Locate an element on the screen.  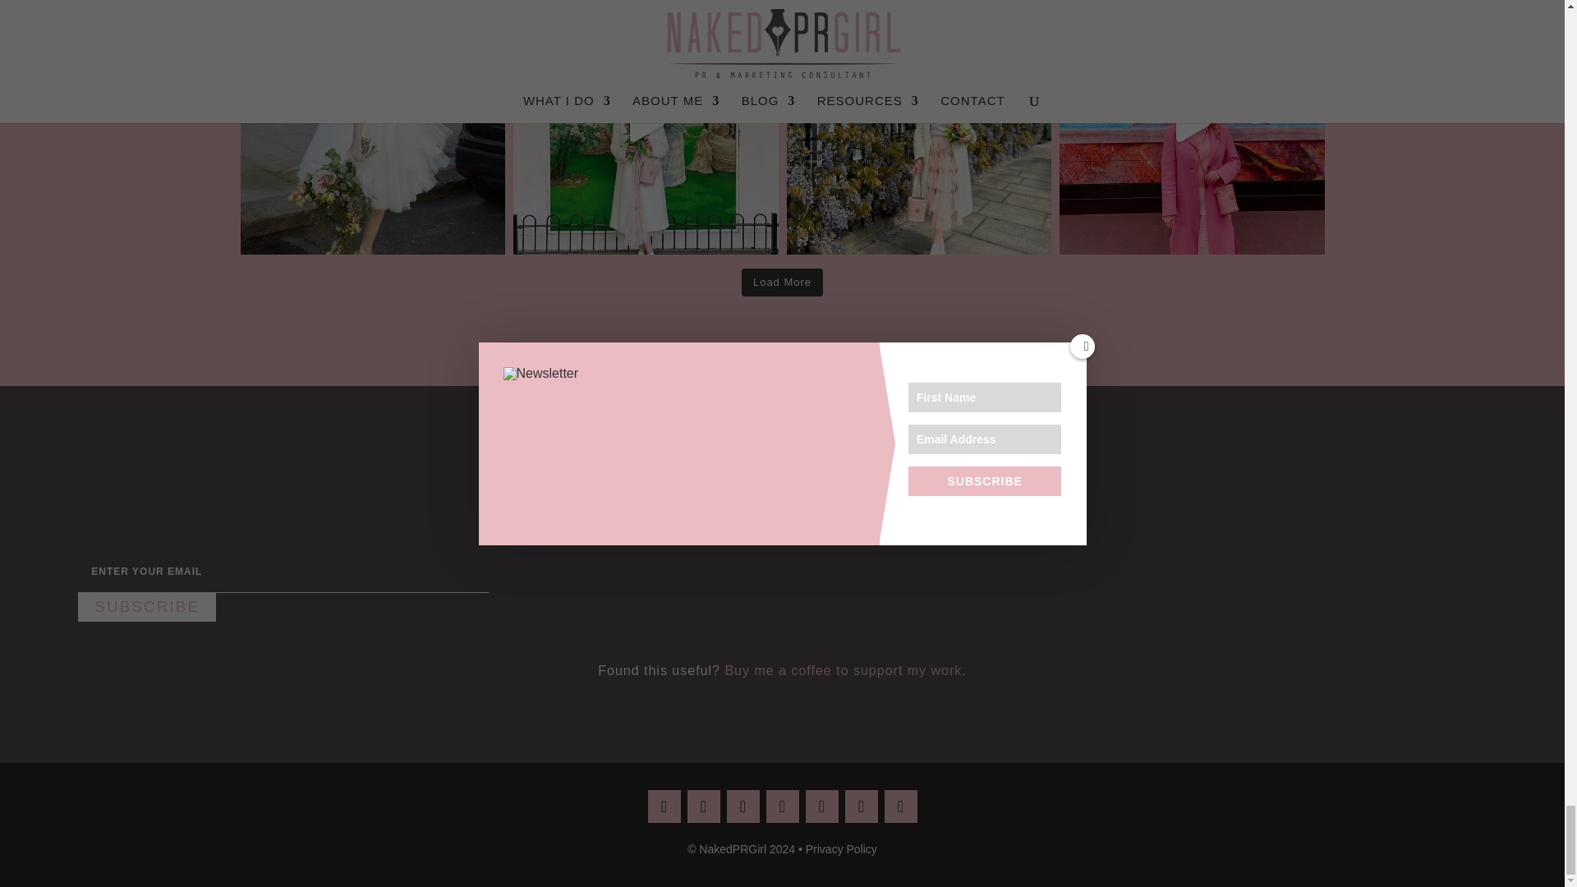
Follow on TikTok is located at coordinates (899, 807).